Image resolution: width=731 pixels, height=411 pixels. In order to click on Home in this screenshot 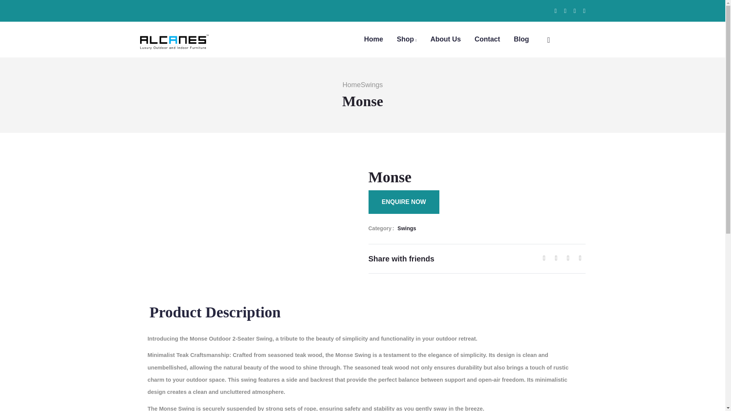, I will do `click(174, 37)`.